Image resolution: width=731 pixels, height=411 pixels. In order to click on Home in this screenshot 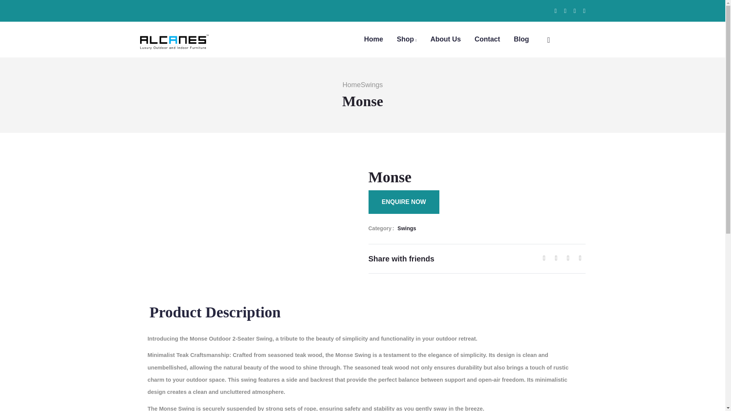, I will do `click(174, 37)`.